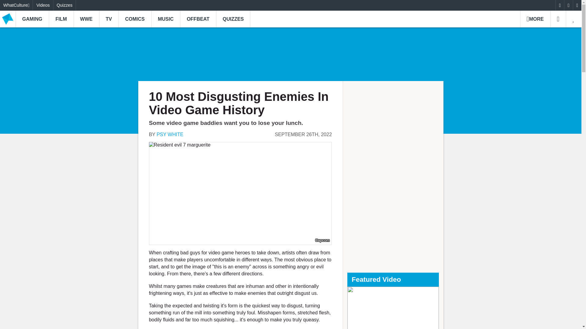  What do you see at coordinates (558, 19) in the screenshot?
I see `SEARCH` at bounding box center [558, 19].